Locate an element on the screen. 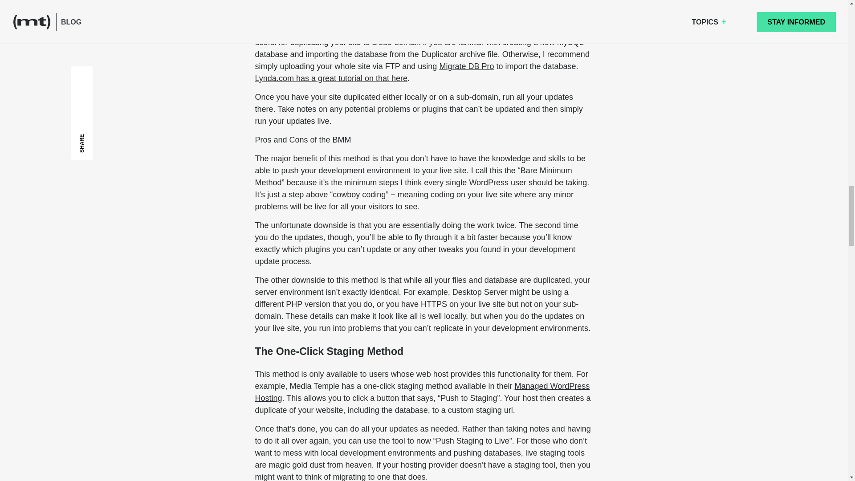 The height and width of the screenshot is (481, 855). full tutorial on that here is located at coordinates (482, 2).